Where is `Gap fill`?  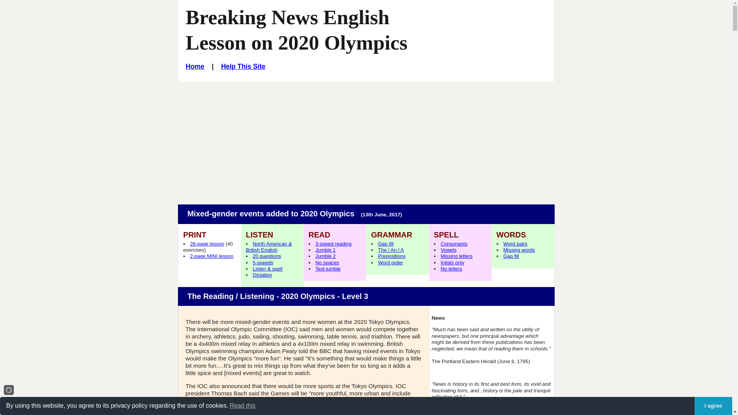
Gap fill is located at coordinates (386, 244).